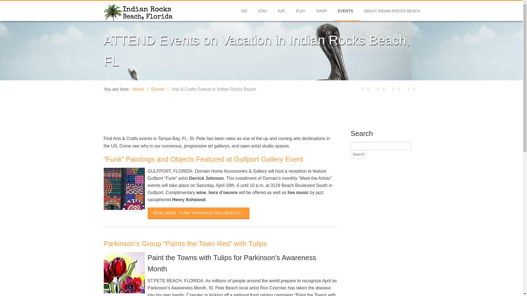  Describe the element at coordinates (359, 154) in the screenshot. I see `Search` at that location.